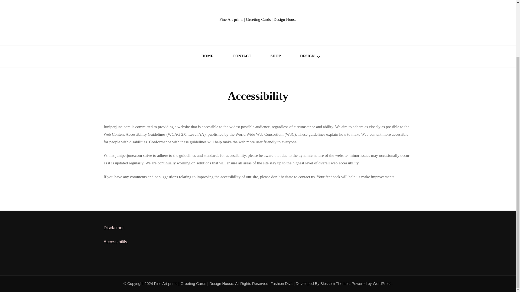 This screenshot has width=520, height=292. What do you see at coordinates (242, 57) in the screenshot?
I see `CONTACT` at bounding box center [242, 57].